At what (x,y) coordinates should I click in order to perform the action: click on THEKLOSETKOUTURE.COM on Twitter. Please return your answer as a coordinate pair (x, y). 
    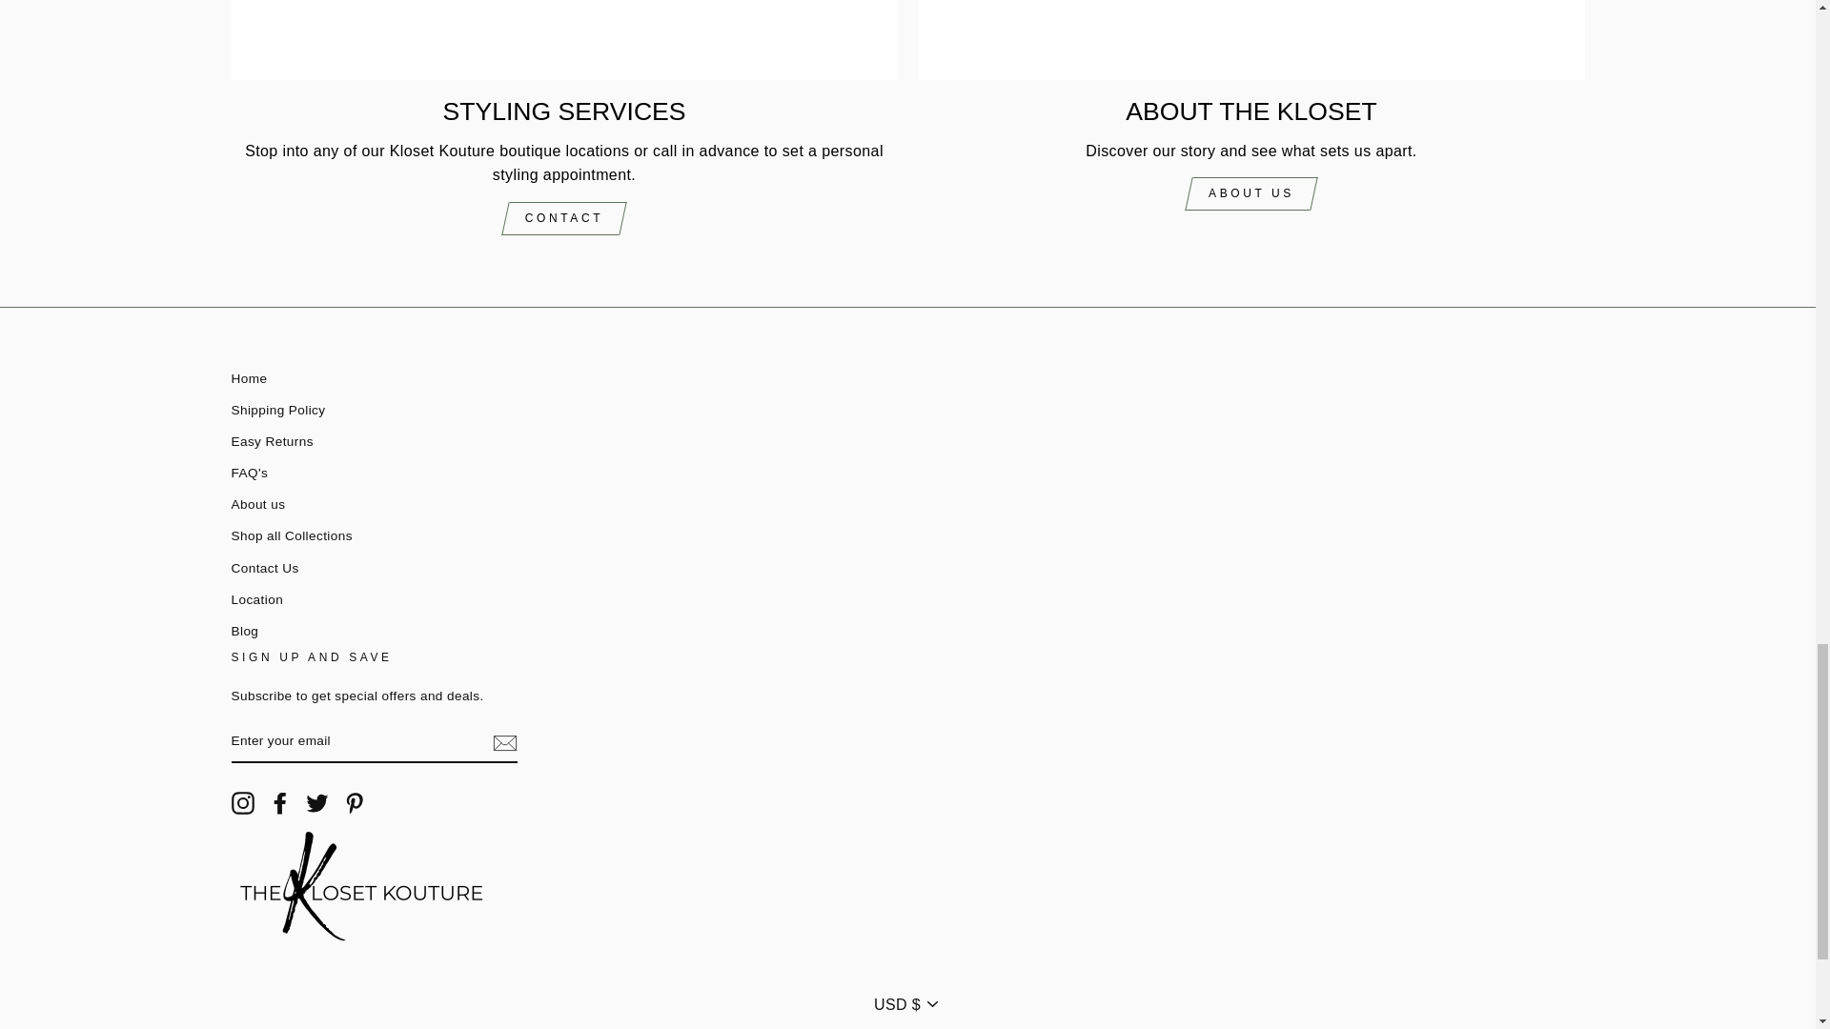
    Looking at the image, I should click on (316, 802).